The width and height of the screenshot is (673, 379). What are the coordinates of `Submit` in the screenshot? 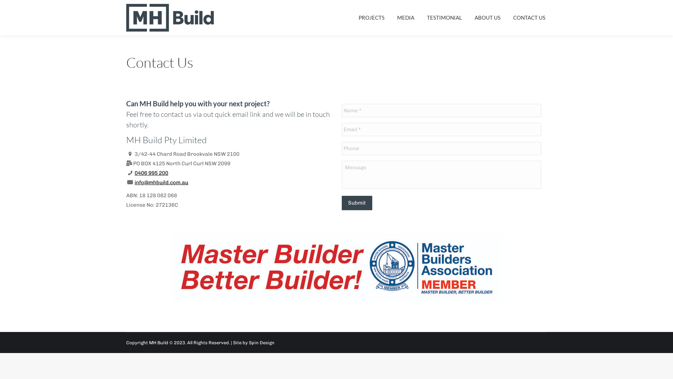 It's located at (357, 203).